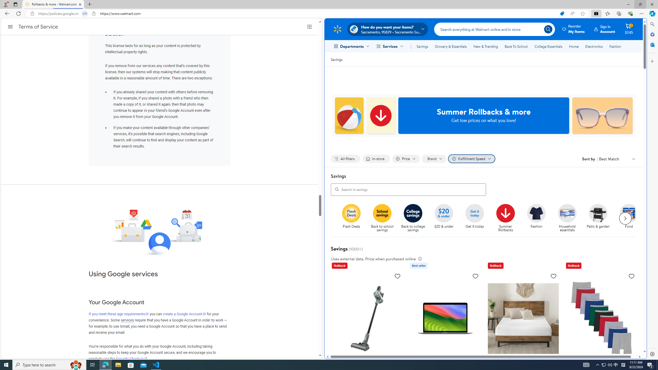  I want to click on Hanes Men's Super Value Pack Assorted Boxer Briefs, 10 Pack, so click(601, 351).